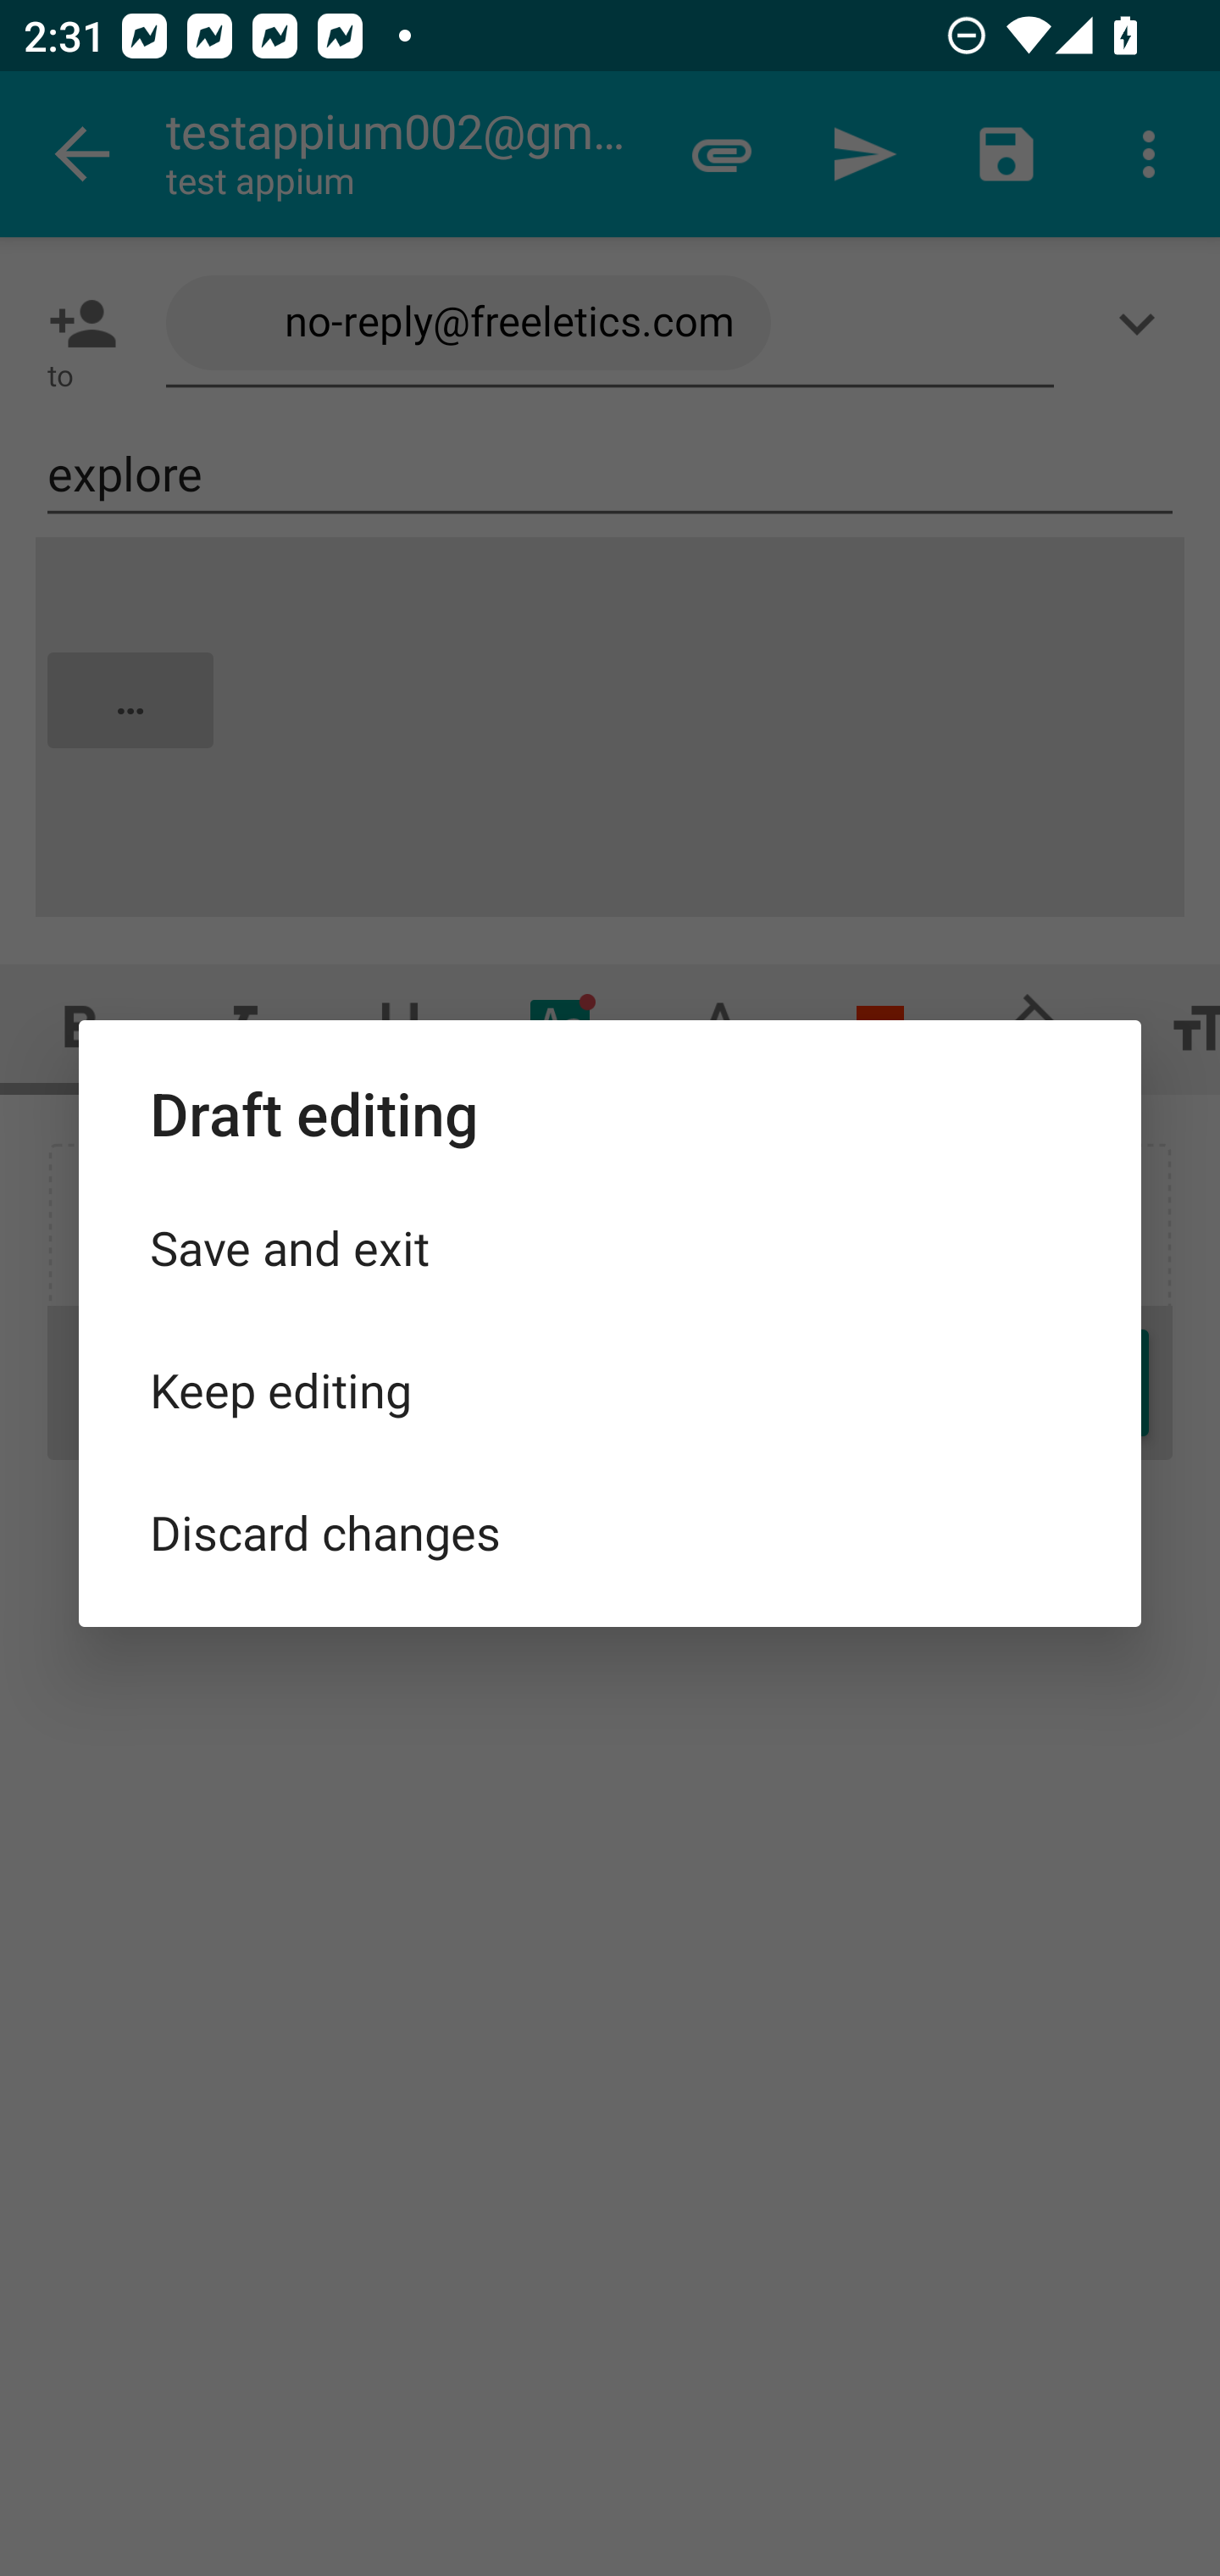 The height and width of the screenshot is (2576, 1220). What do you see at coordinates (610, 1247) in the screenshot?
I see `Save and exit` at bounding box center [610, 1247].